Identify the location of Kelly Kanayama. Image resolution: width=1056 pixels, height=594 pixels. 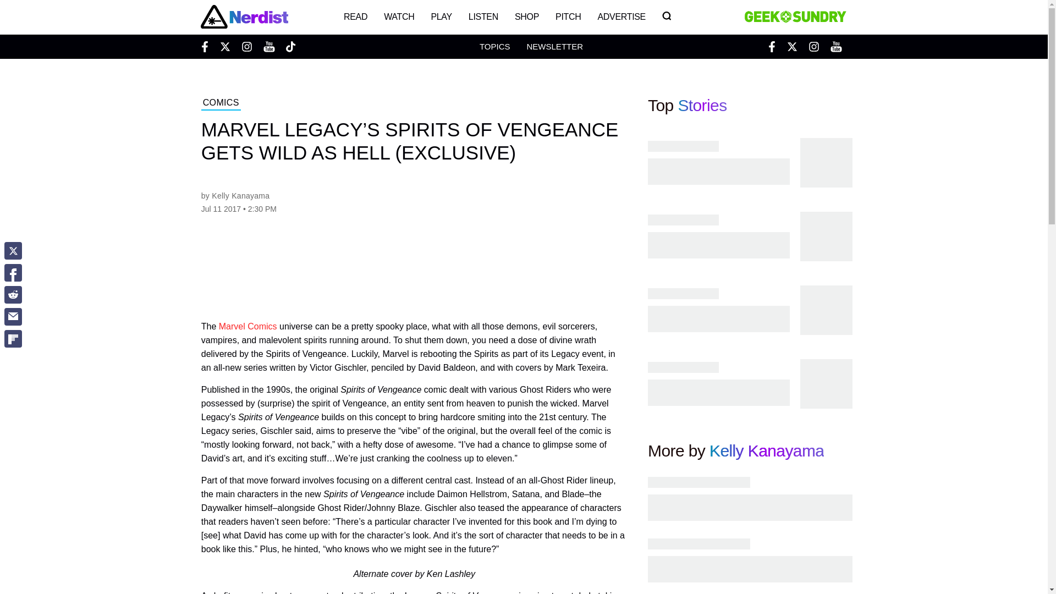
(240, 195).